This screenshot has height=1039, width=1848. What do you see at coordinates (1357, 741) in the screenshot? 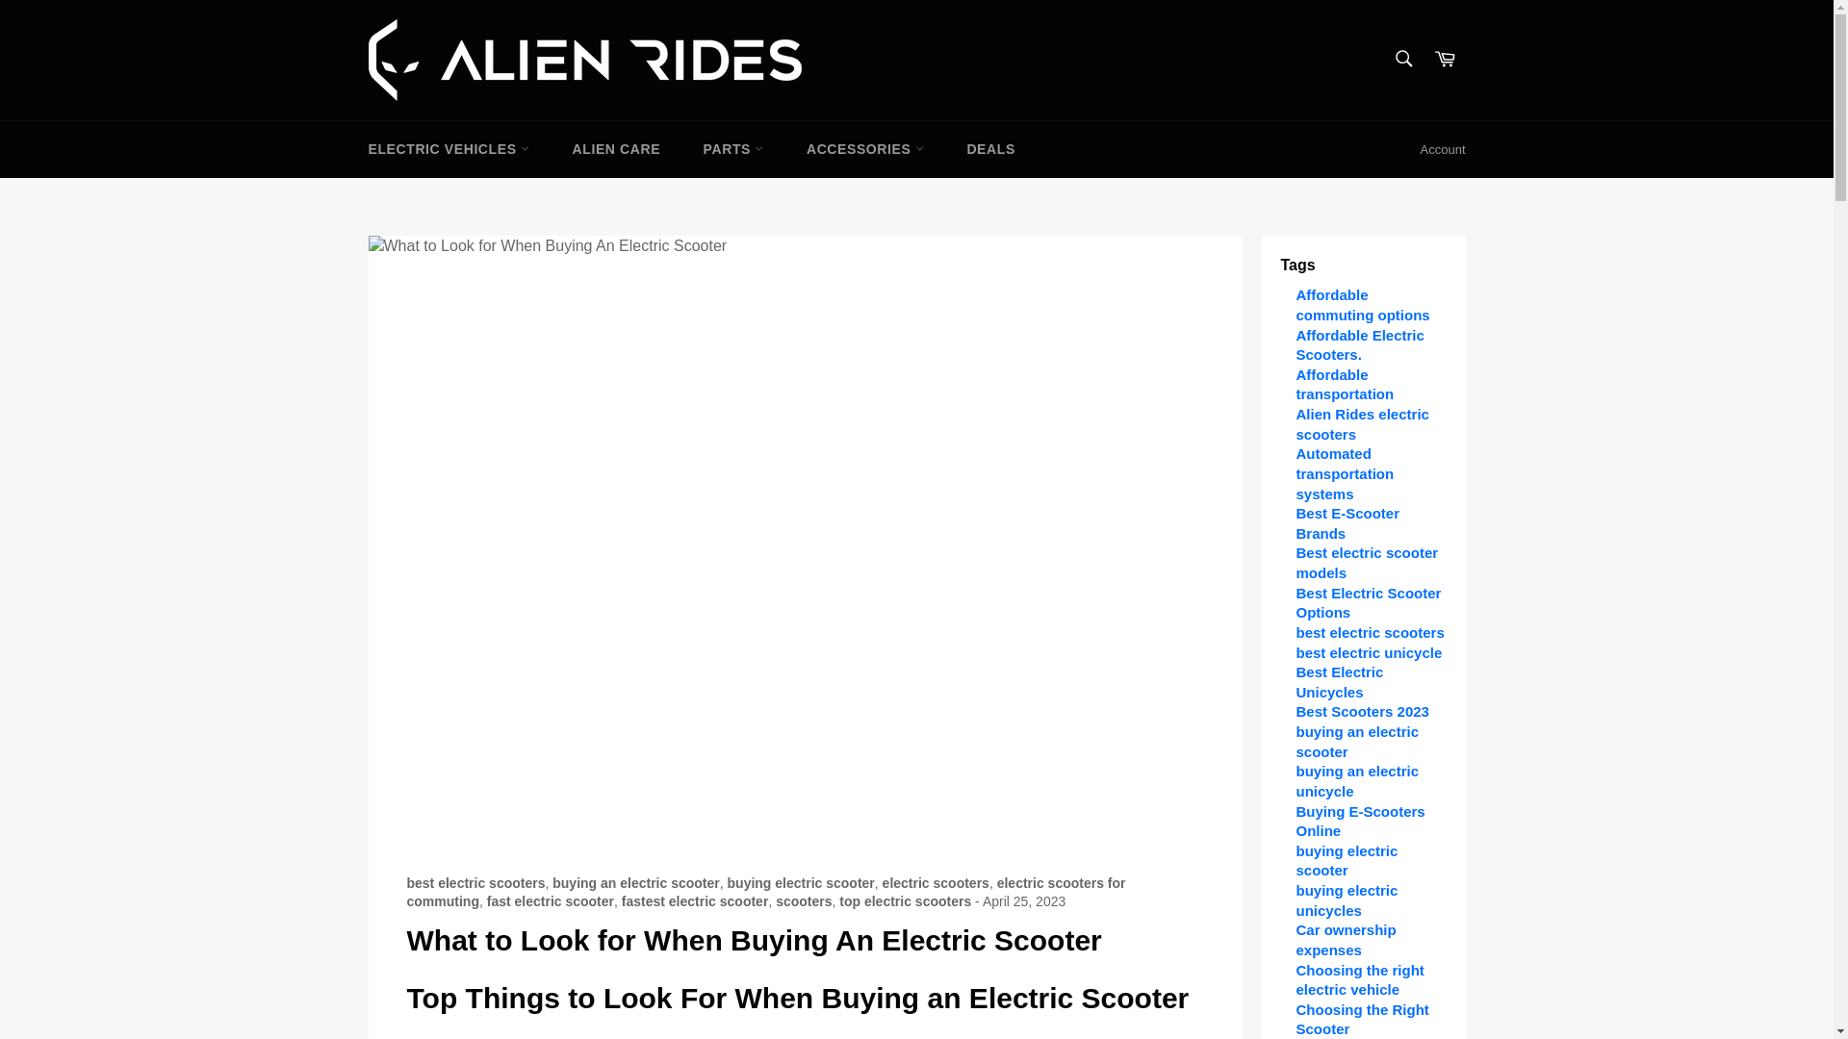
I see `Show articles tagged buying an electric scooter` at bounding box center [1357, 741].